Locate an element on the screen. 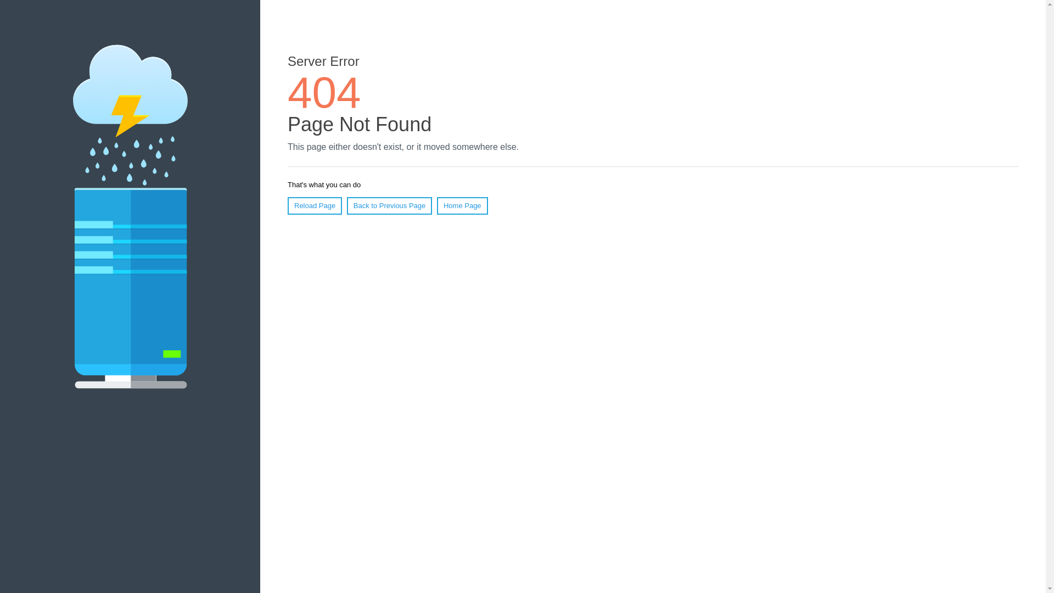 This screenshot has height=593, width=1054. Back to Previous Page is located at coordinates (390, 206).